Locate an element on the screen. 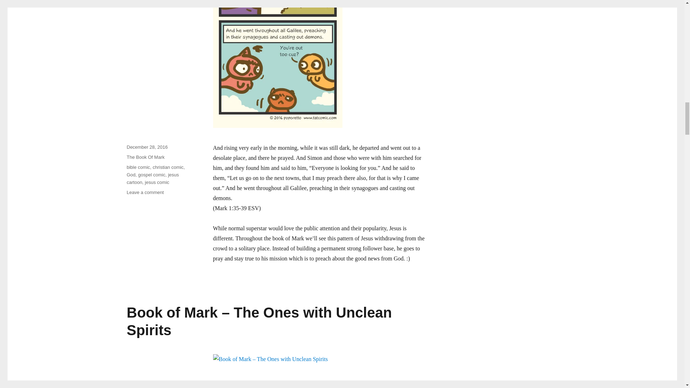 The width and height of the screenshot is (690, 388). jesus cartoon is located at coordinates (152, 179).